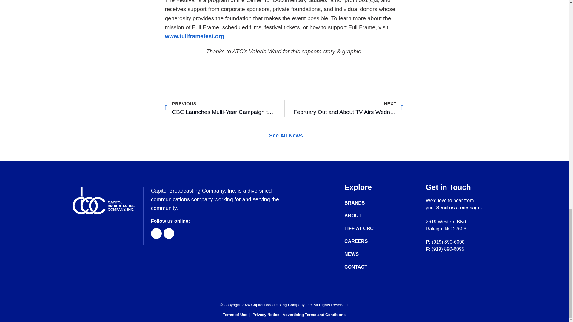 The height and width of the screenshot is (322, 573). What do you see at coordinates (365, 228) in the screenshot?
I see `LIFE AT CBC` at bounding box center [365, 228].